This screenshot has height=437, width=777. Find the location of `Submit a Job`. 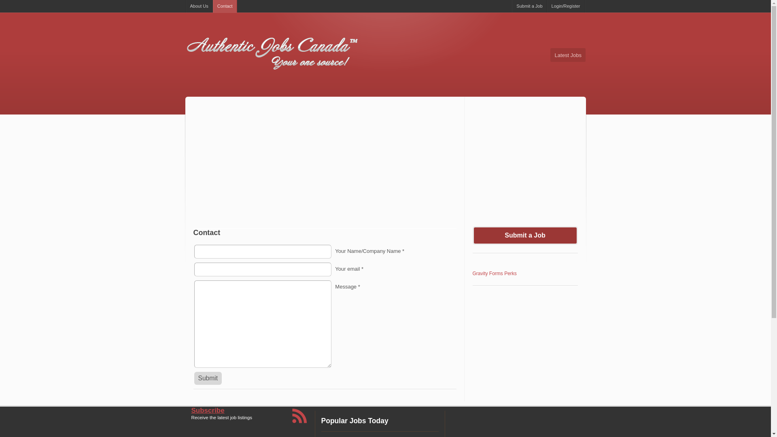

Submit a Job is located at coordinates (529, 6).